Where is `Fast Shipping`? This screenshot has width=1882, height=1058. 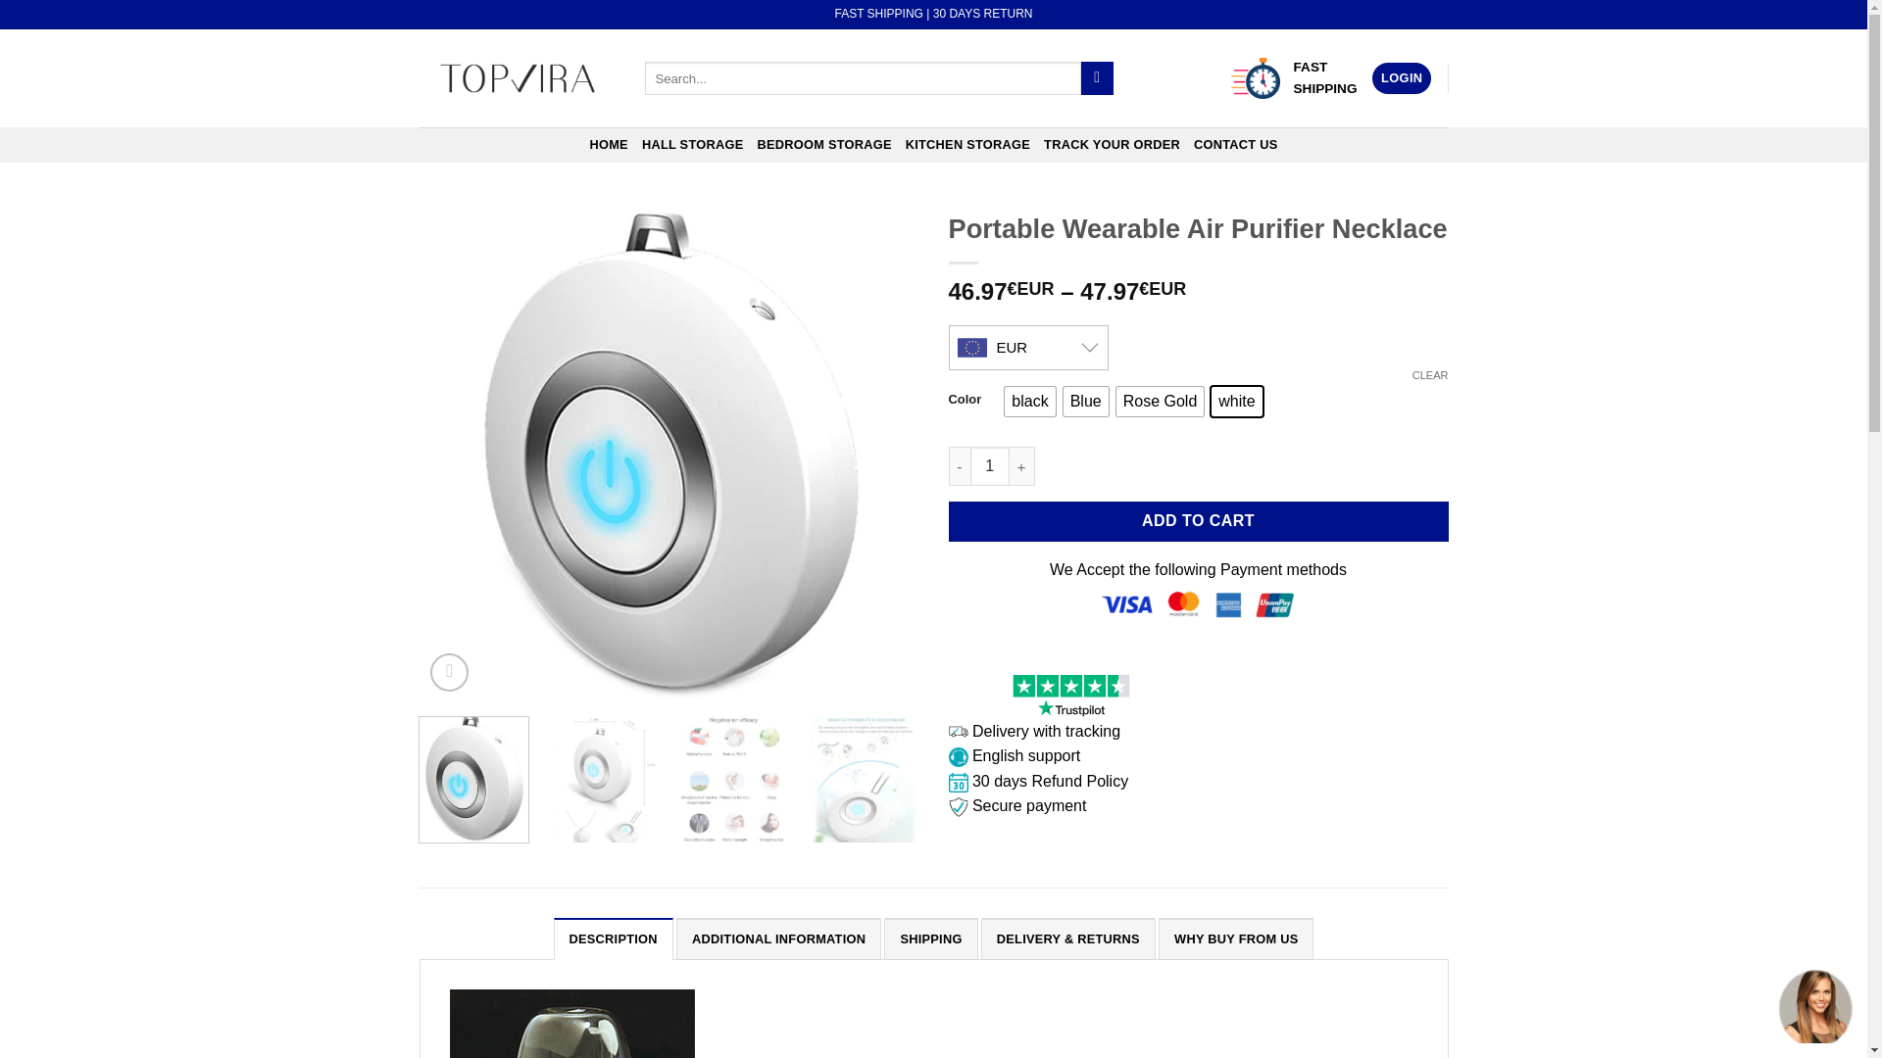 Fast Shipping is located at coordinates (1255, 78).